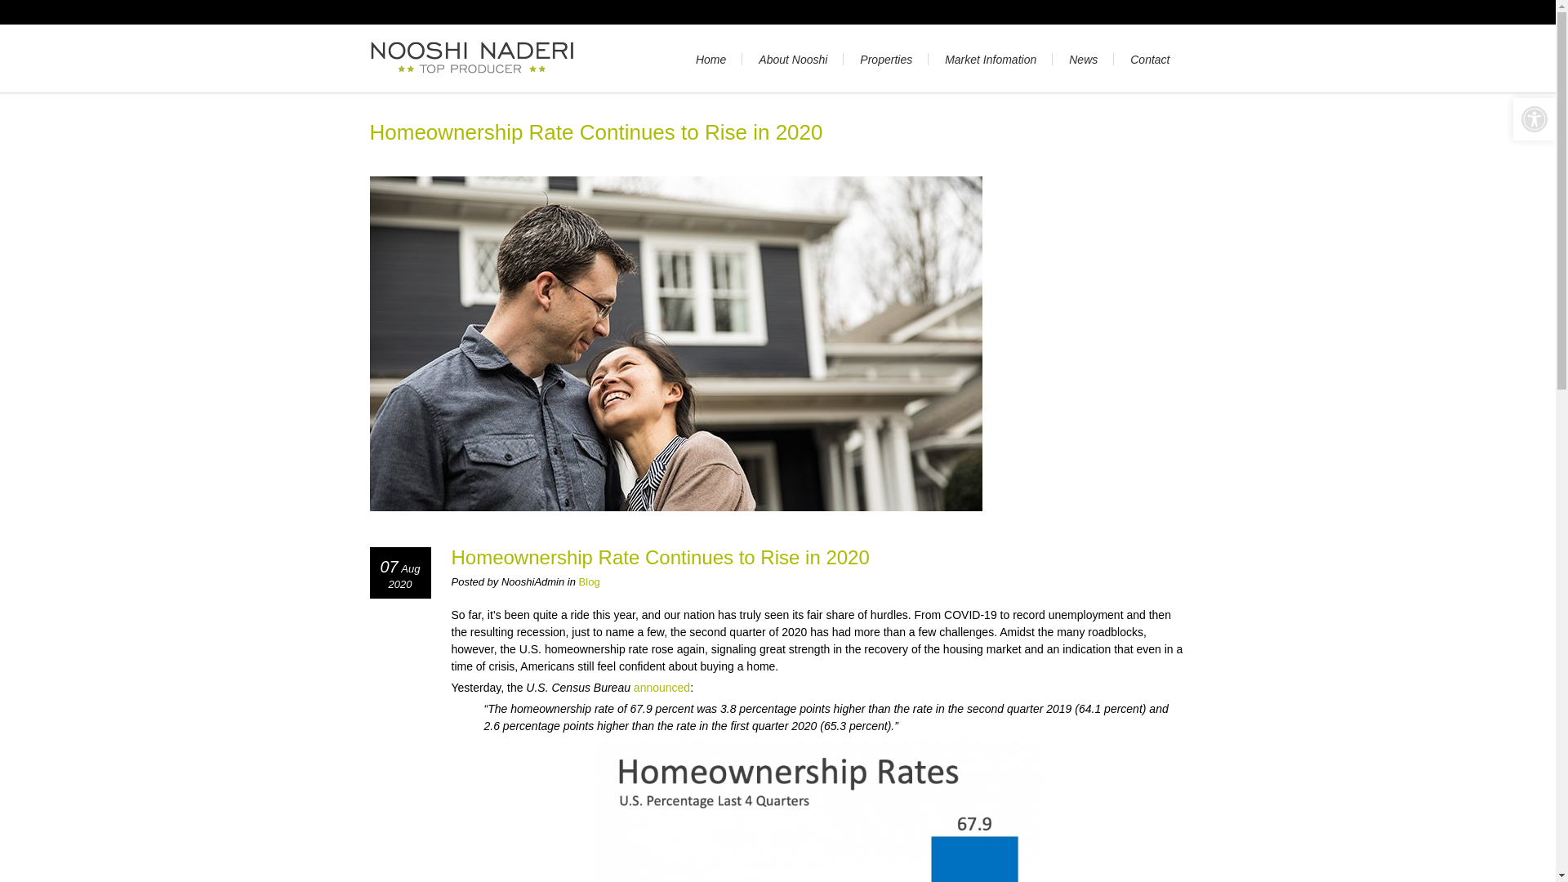 This screenshot has width=1568, height=882. I want to click on Blog, so click(590, 581).